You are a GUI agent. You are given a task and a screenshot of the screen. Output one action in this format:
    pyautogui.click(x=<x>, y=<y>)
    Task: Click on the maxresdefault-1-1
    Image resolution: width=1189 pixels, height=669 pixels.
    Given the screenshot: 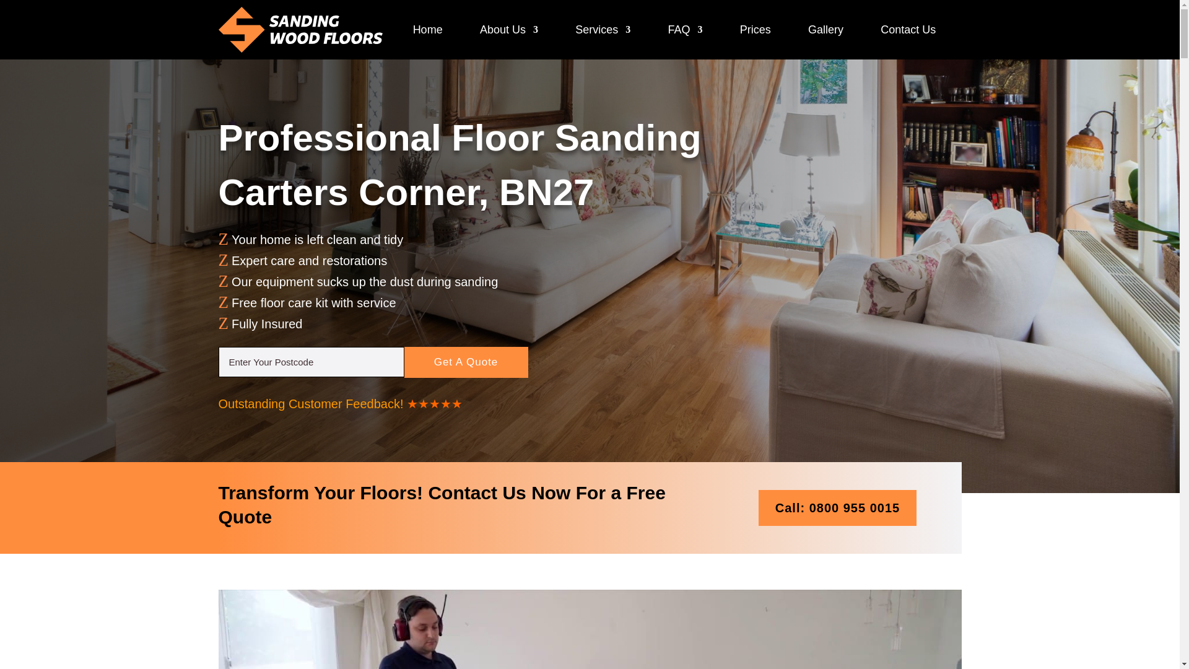 What is the action you would take?
    pyautogui.click(x=589, y=629)
    